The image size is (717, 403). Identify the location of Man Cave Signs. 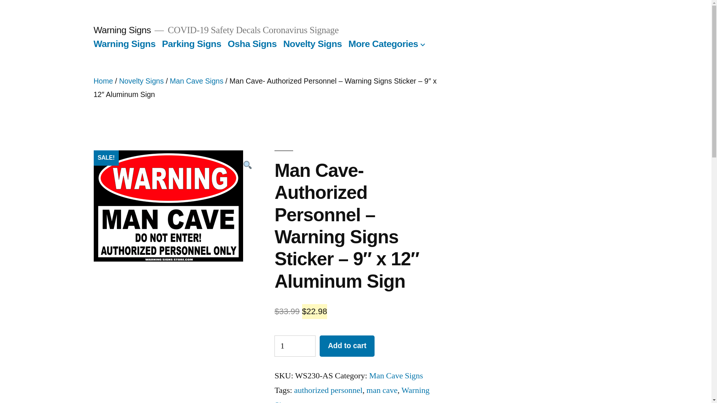
(196, 81).